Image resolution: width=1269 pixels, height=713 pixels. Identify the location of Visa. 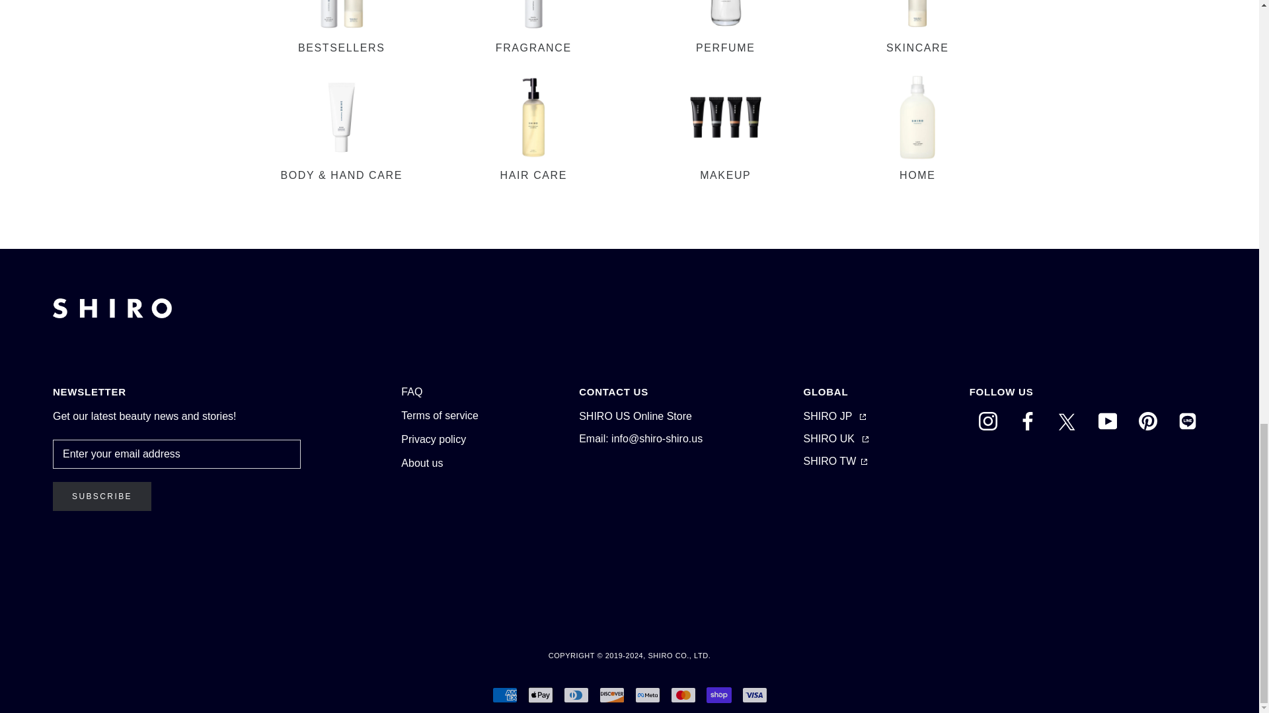
(753, 695).